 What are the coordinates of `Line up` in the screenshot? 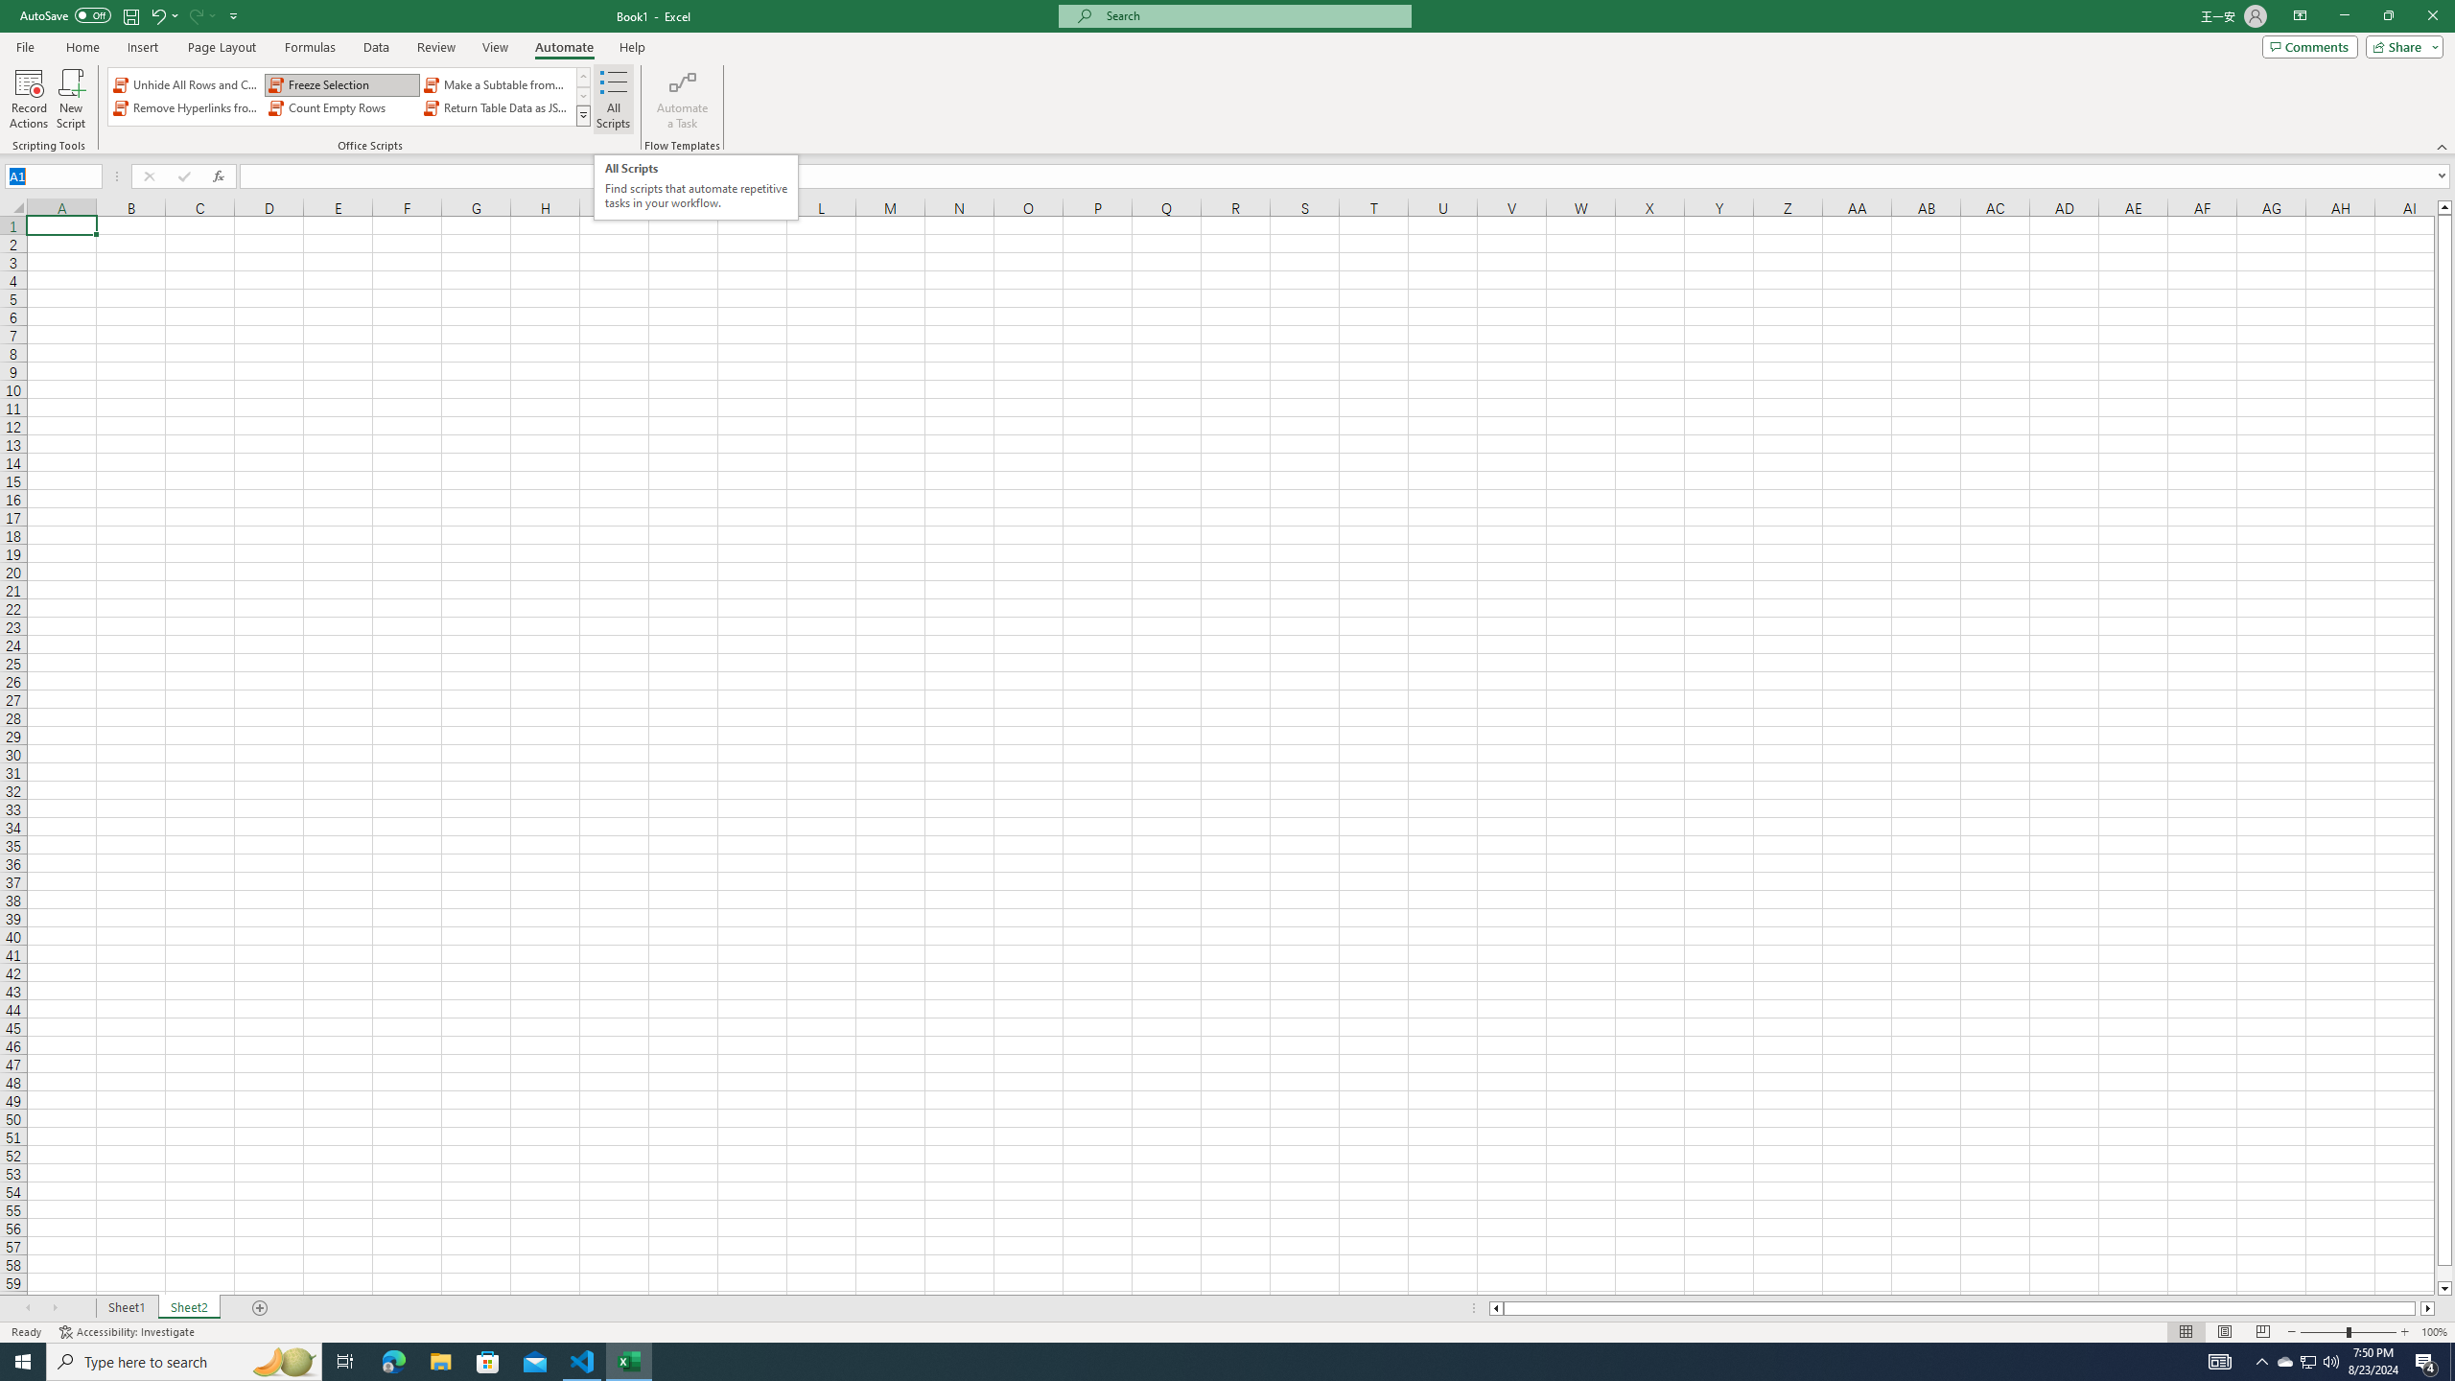 It's located at (2445, 207).